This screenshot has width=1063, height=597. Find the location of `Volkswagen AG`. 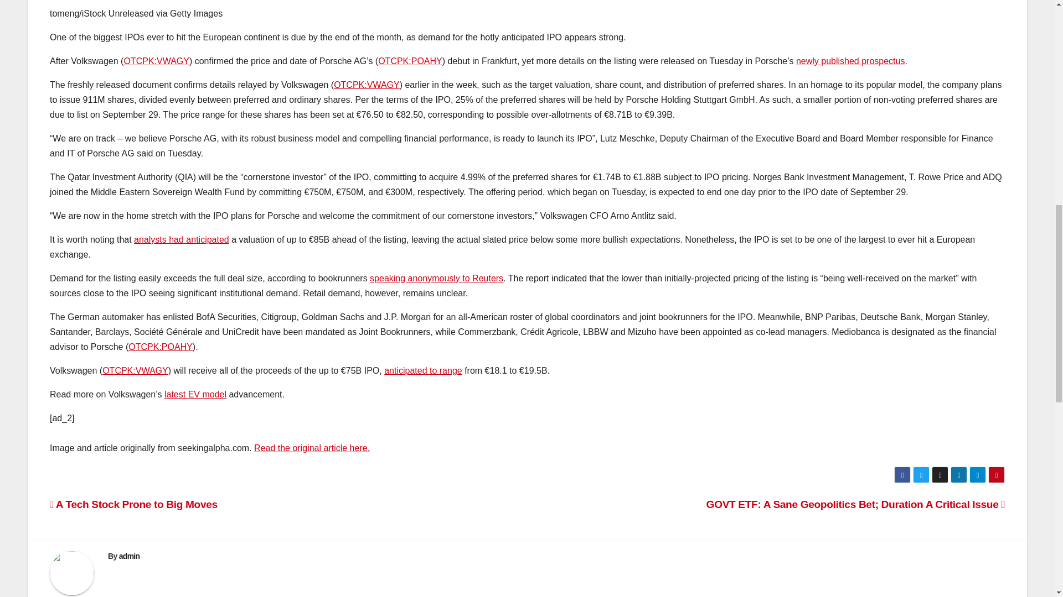

Volkswagen AG is located at coordinates (156, 61).